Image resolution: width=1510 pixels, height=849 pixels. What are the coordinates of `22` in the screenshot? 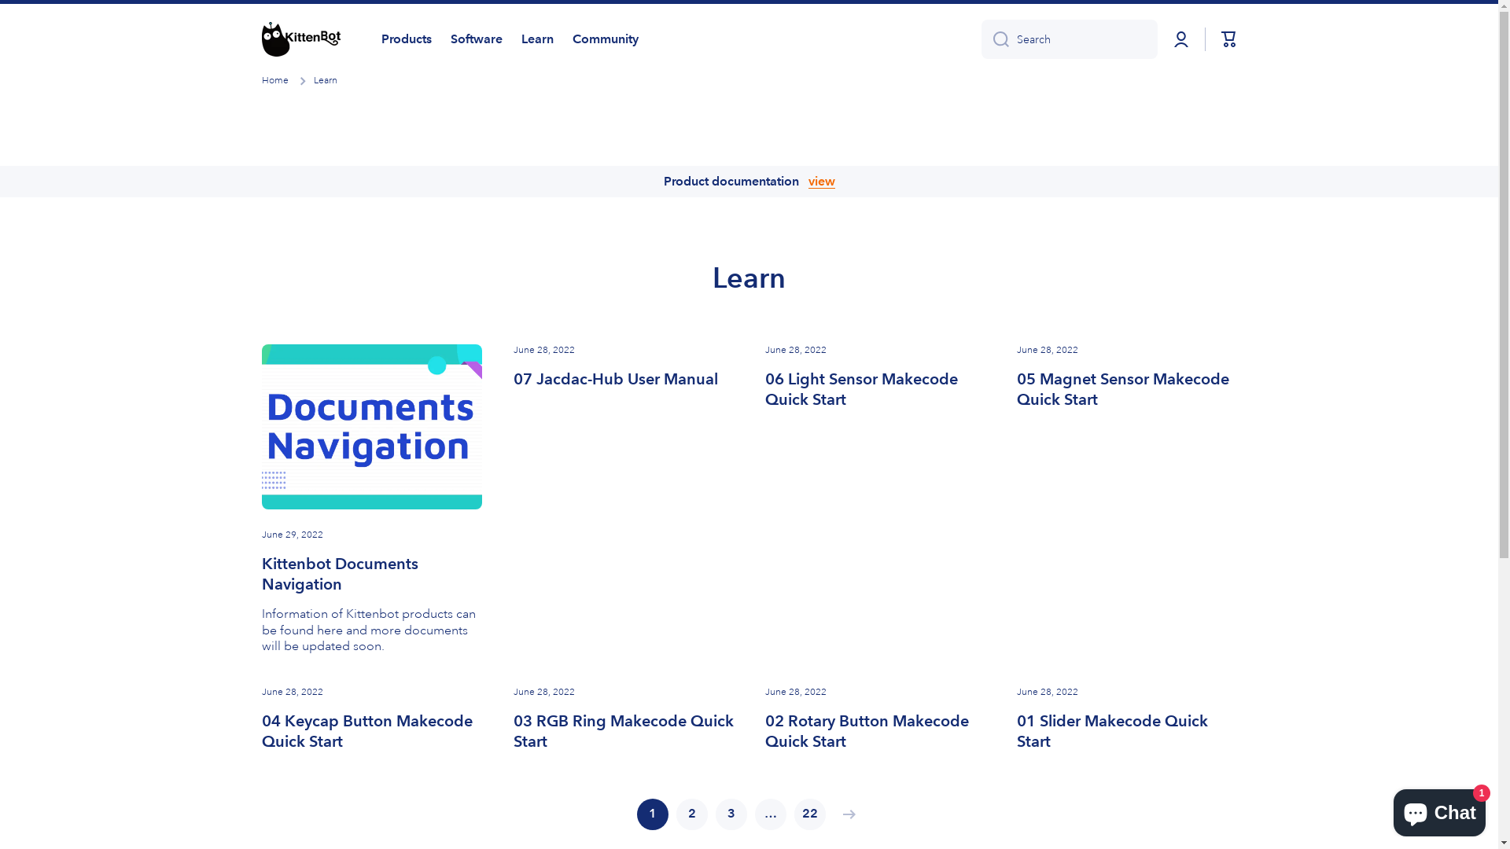 It's located at (810, 814).